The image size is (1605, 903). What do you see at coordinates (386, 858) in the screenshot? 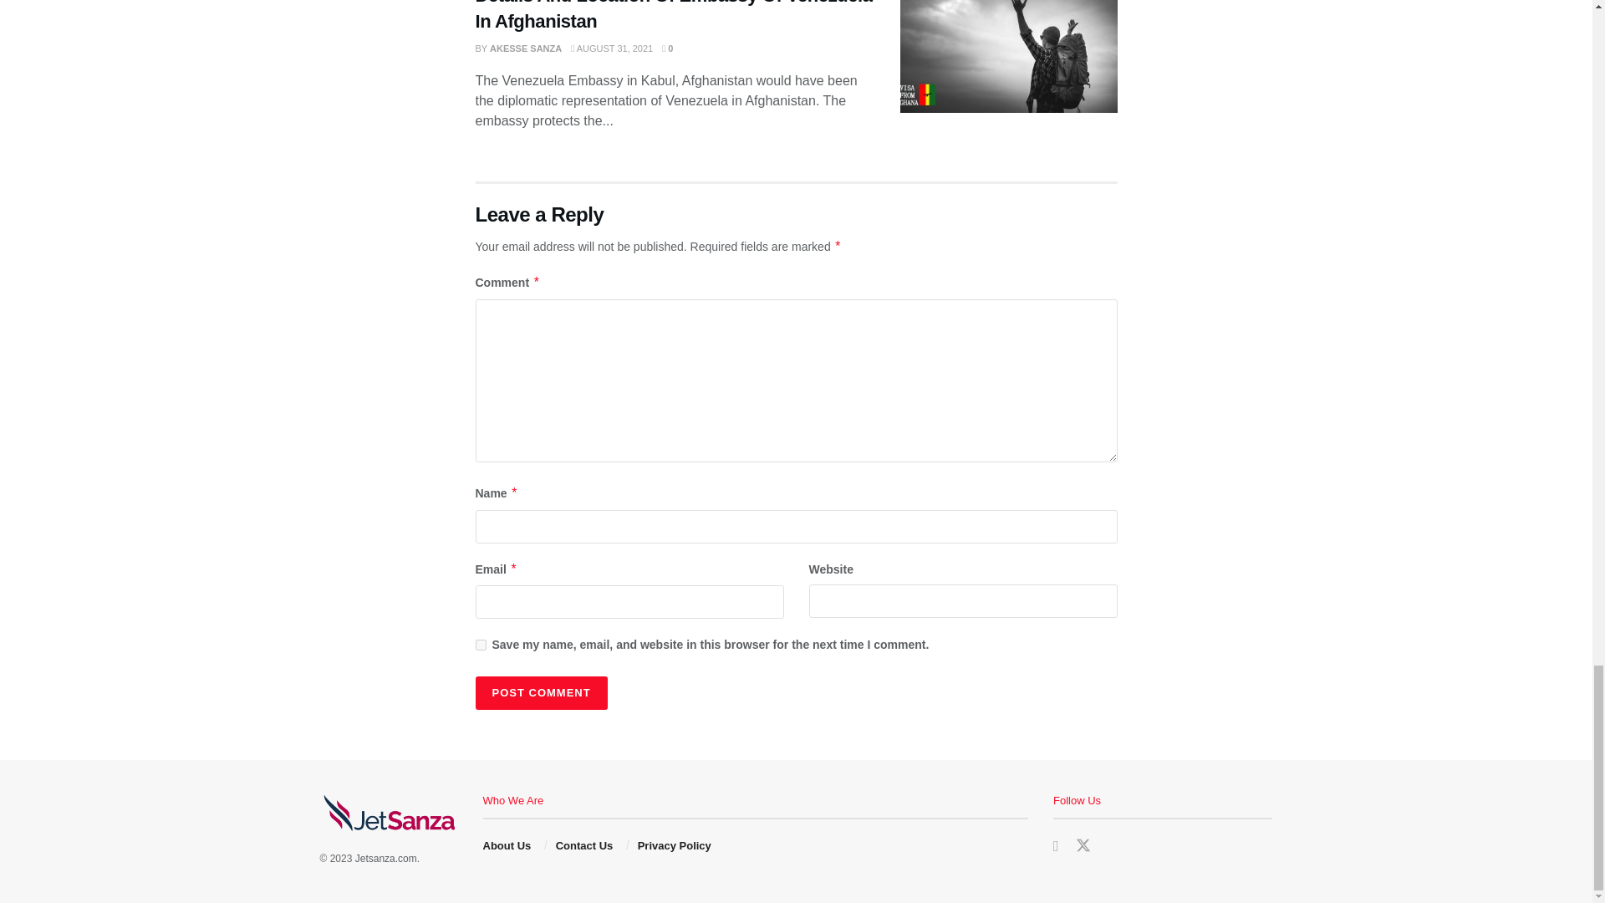
I see `Travel Blog of Akesse Sanza` at bounding box center [386, 858].